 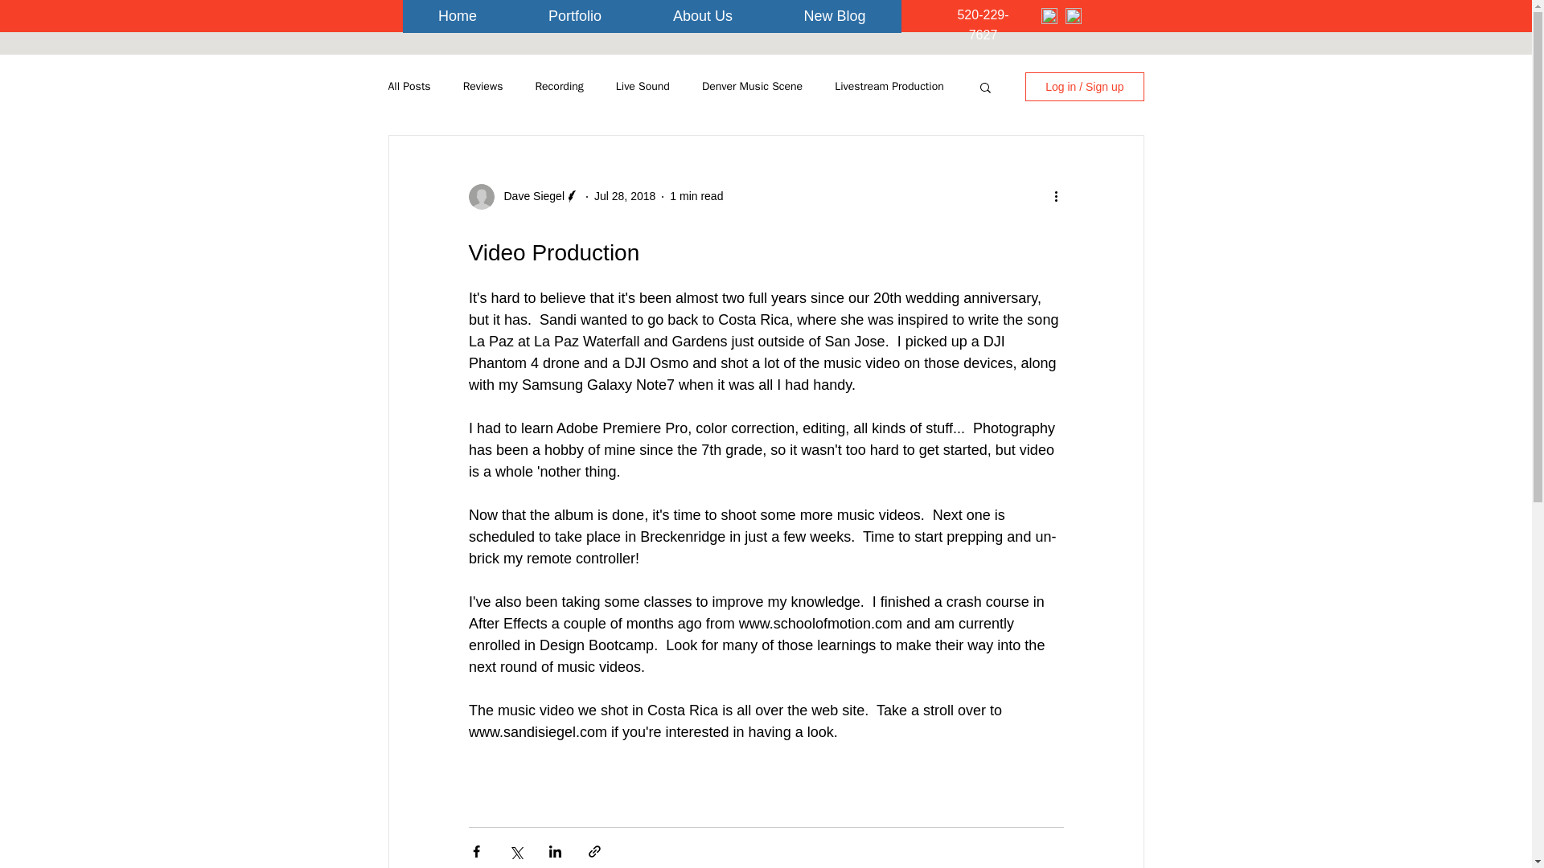 I want to click on Reviews, so click(x=482, y=87).